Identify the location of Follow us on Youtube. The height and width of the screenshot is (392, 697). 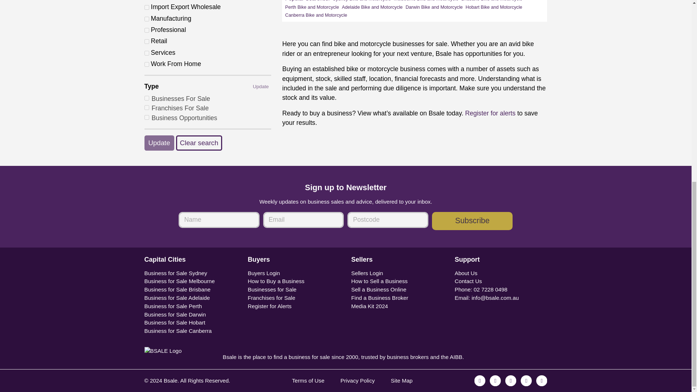
(542, 380).